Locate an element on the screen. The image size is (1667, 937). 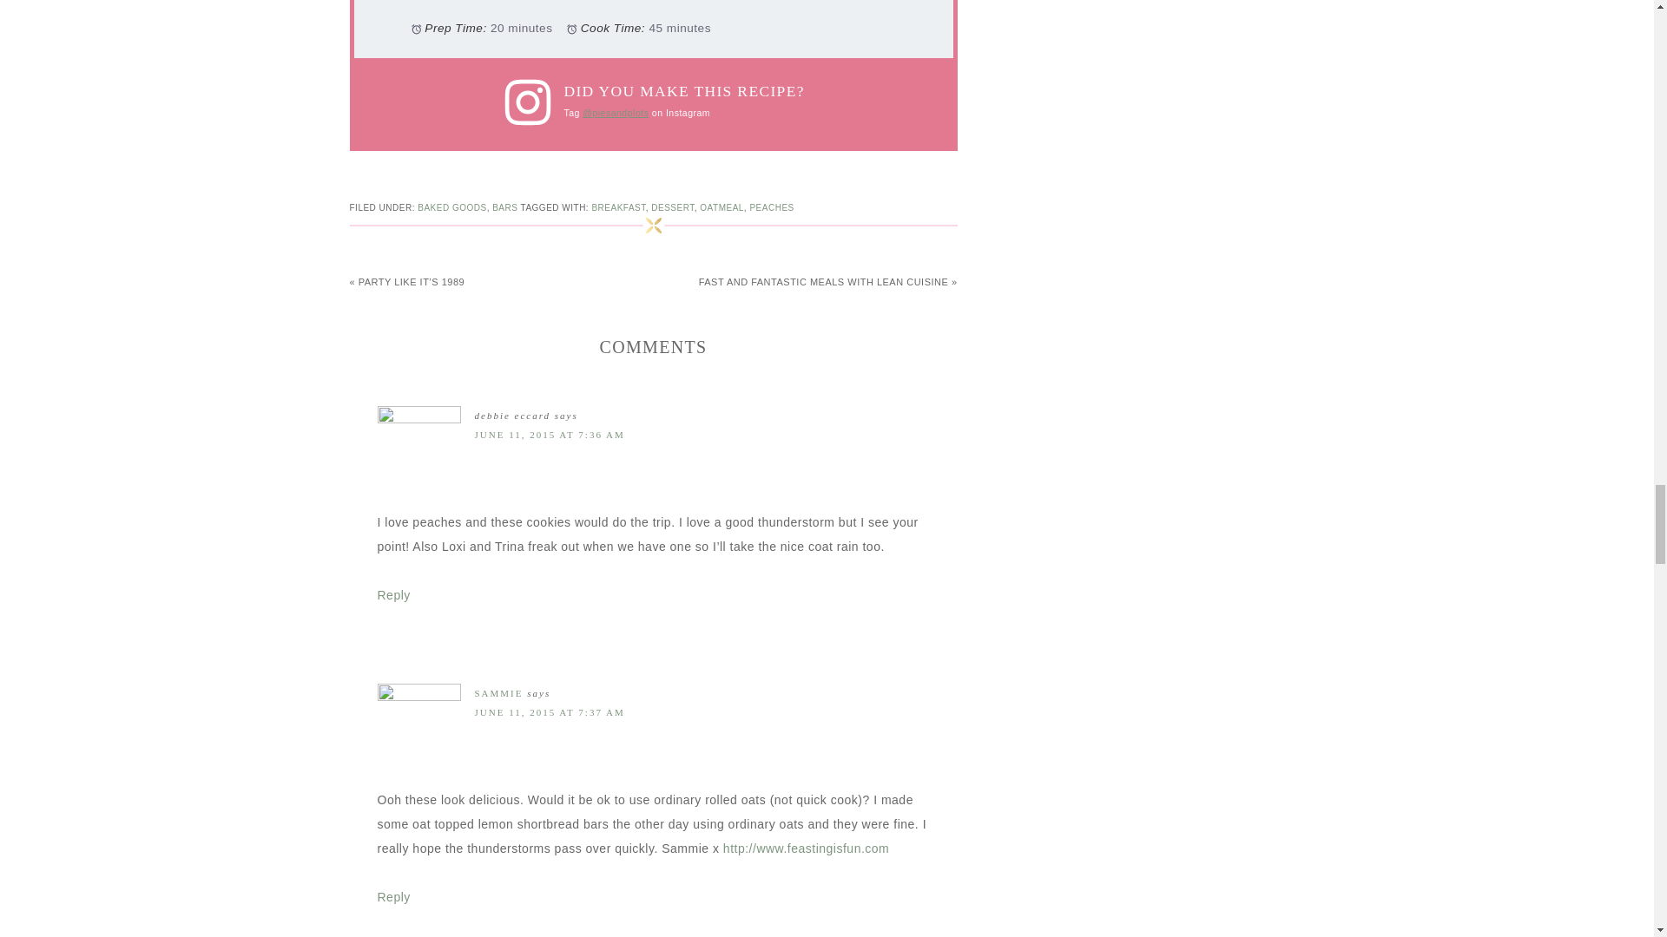
OATMEAL is located at coordinates (721, 208).